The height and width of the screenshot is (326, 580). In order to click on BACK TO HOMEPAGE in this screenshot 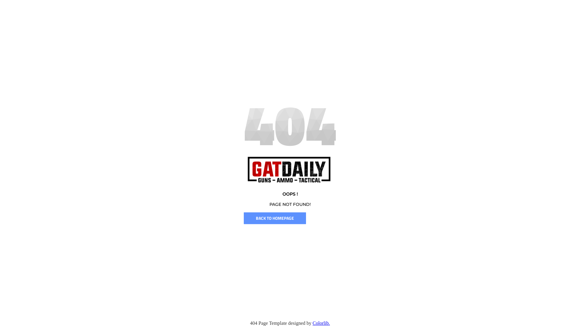, I will do `click(275, 218)`.